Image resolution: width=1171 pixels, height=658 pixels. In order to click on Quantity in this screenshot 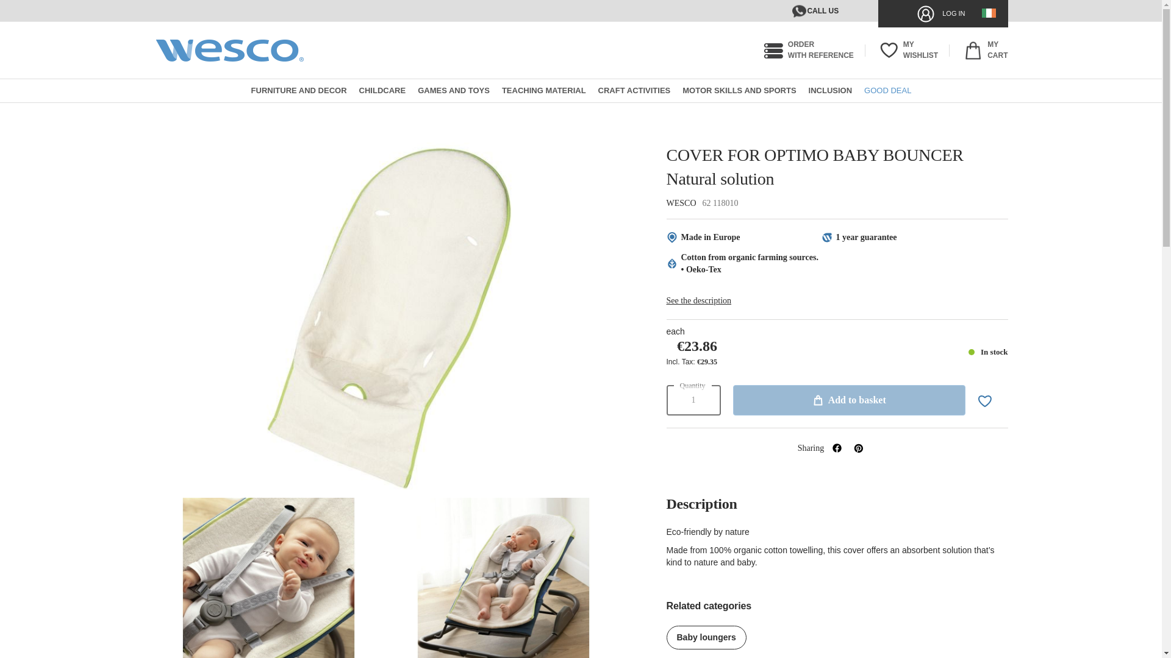, I will do `click(849, 400)`.